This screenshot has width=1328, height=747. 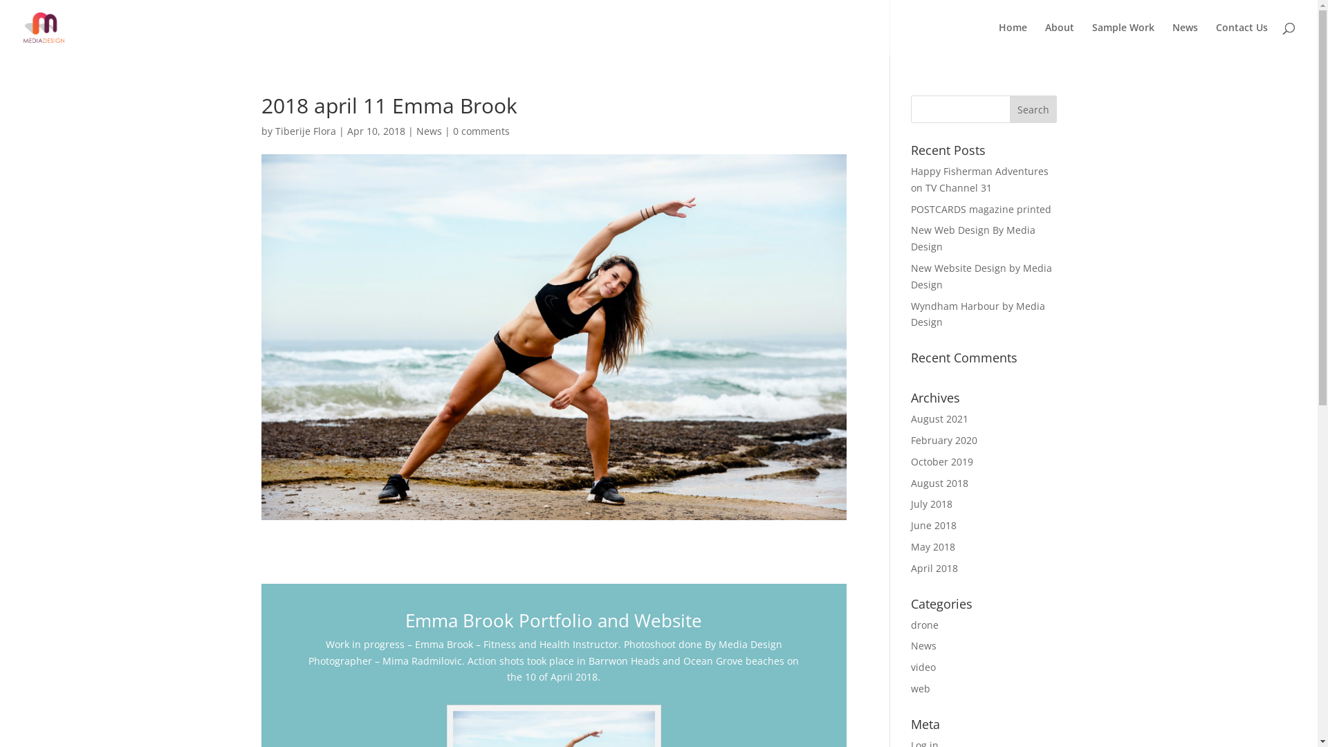 What do you see at coordinates (944, 440) in the screenshot?
I see `February 2020` at bounding box center [944, 440].